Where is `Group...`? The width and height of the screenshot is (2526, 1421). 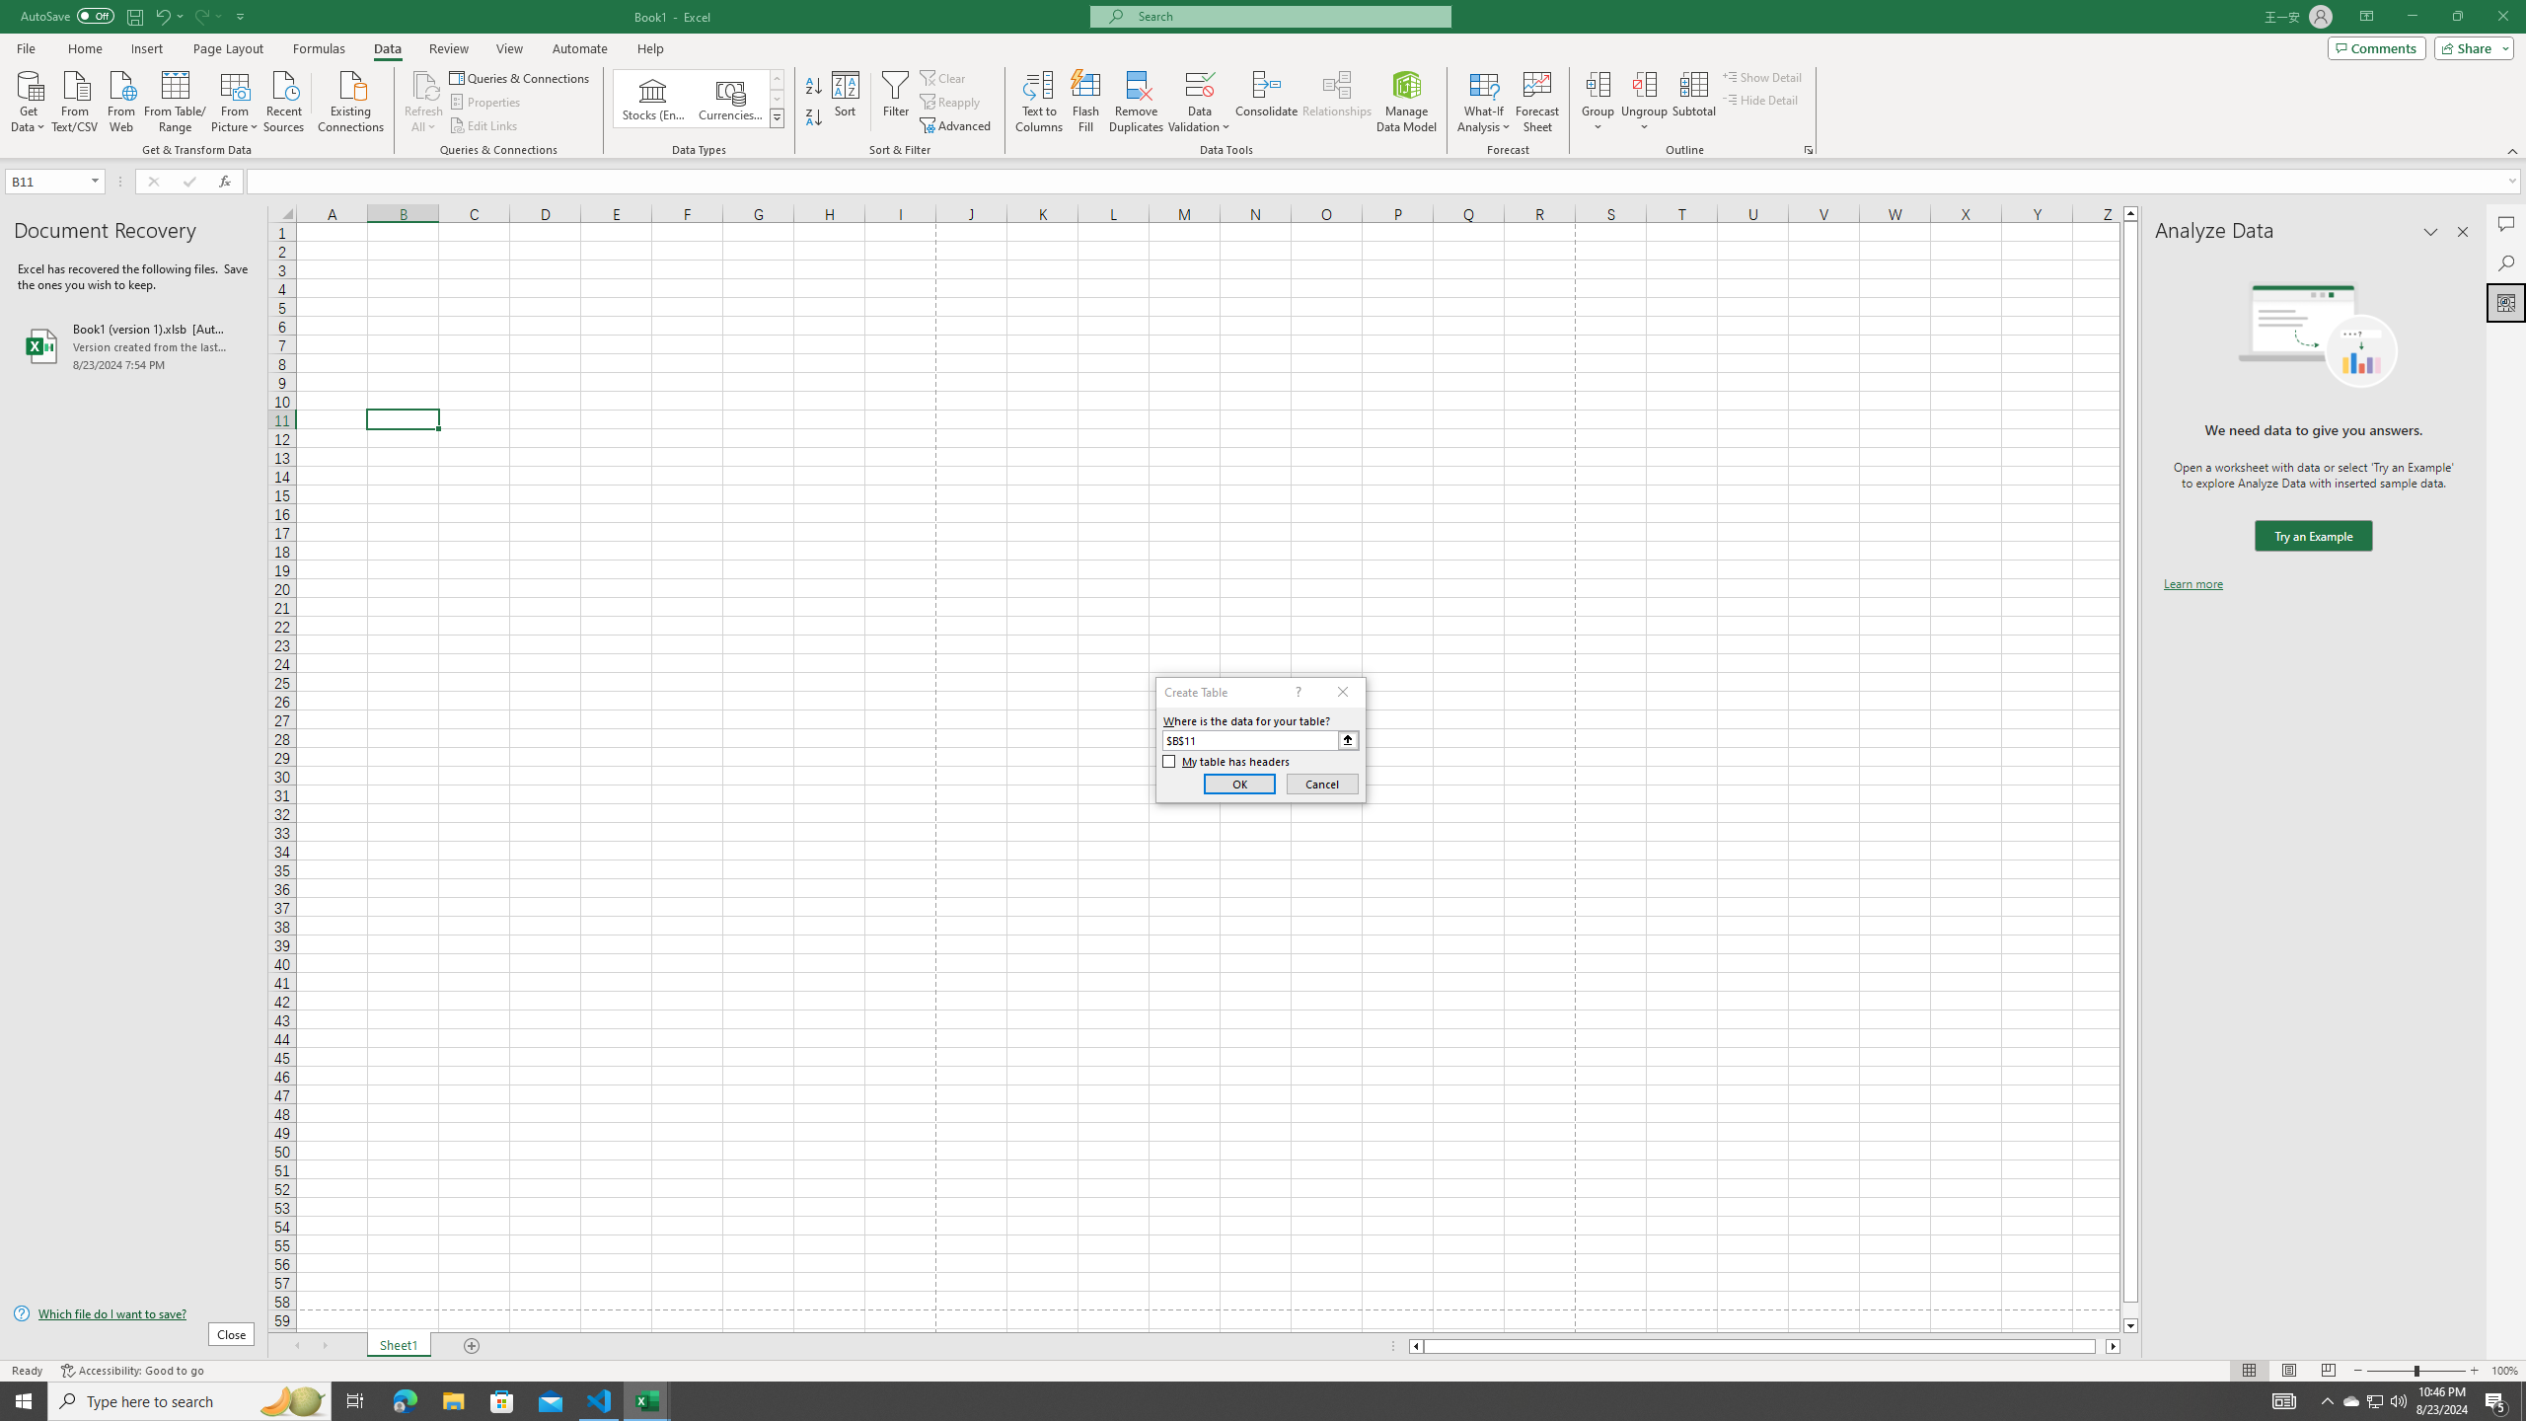
Group... is located at coordinates (1598, 102).